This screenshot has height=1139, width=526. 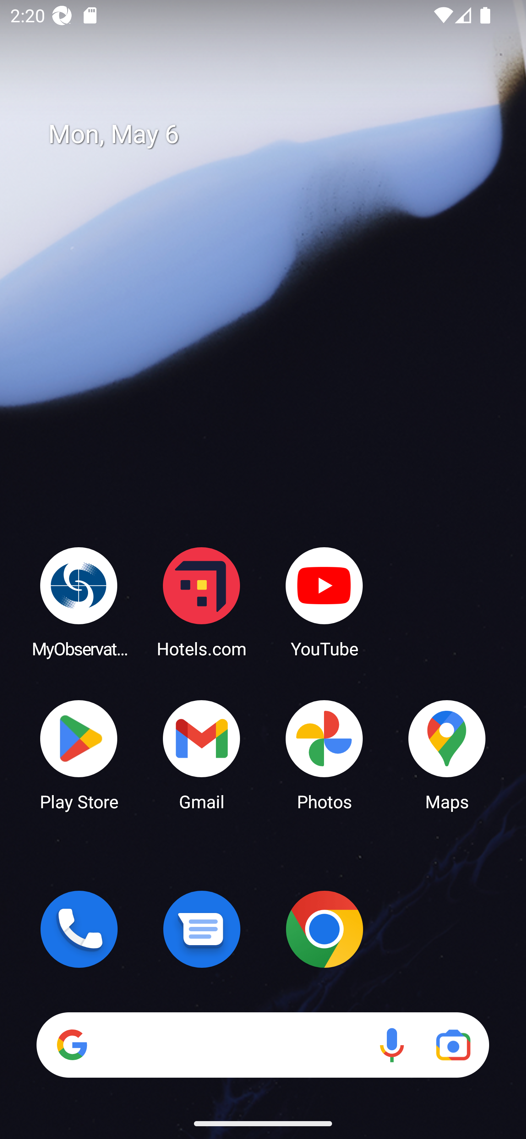 I want to click on Messages, so click(x=202, y=929).